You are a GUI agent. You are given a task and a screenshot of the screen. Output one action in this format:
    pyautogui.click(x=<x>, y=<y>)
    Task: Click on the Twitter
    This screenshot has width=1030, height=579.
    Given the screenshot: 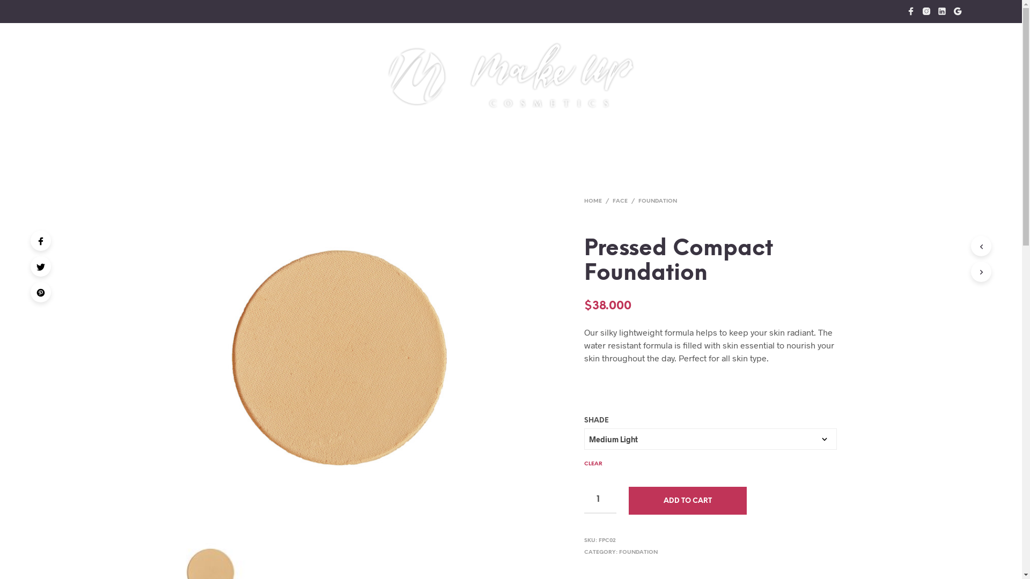 What is the action you would take?
    pyautogui.click(x=41, y=266)
    